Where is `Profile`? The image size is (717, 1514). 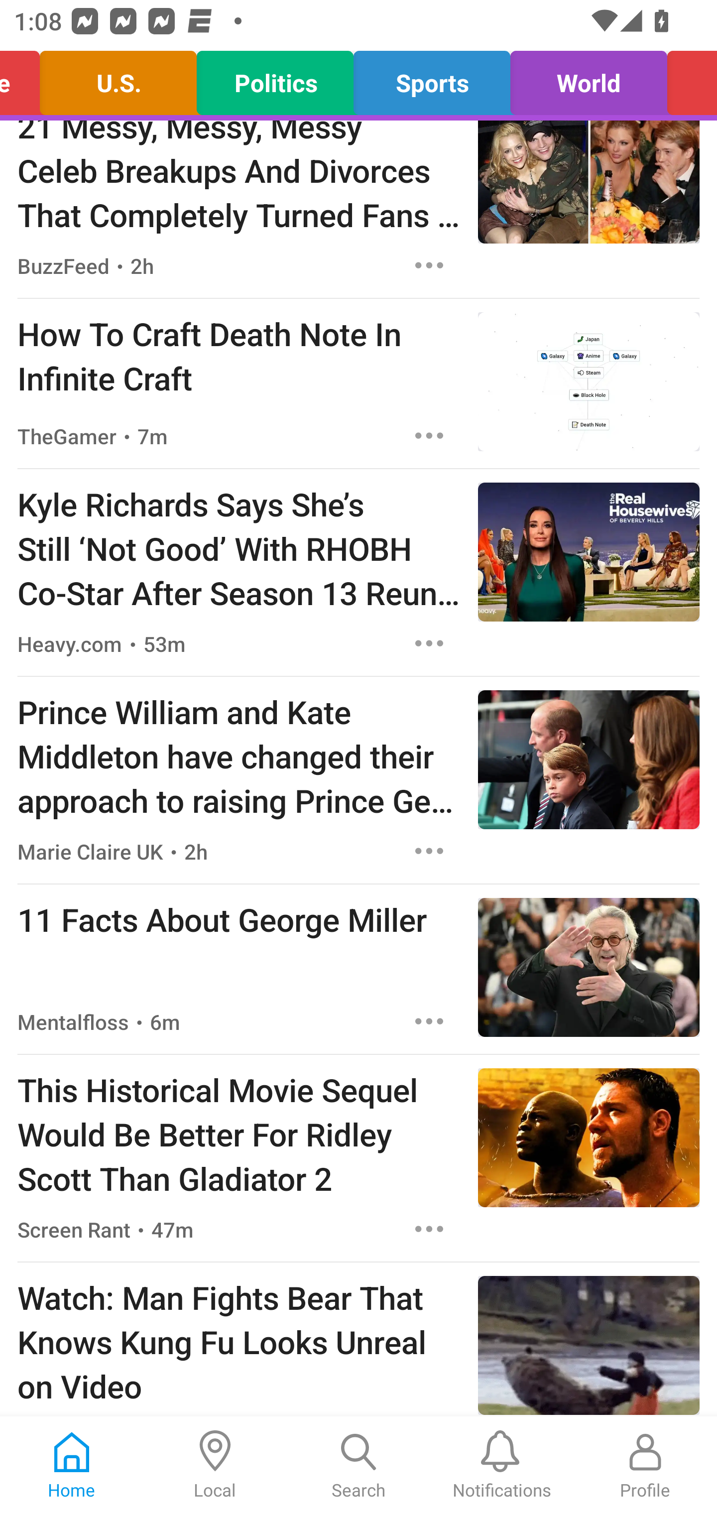
Profile is located at coordinates (645, 1465).